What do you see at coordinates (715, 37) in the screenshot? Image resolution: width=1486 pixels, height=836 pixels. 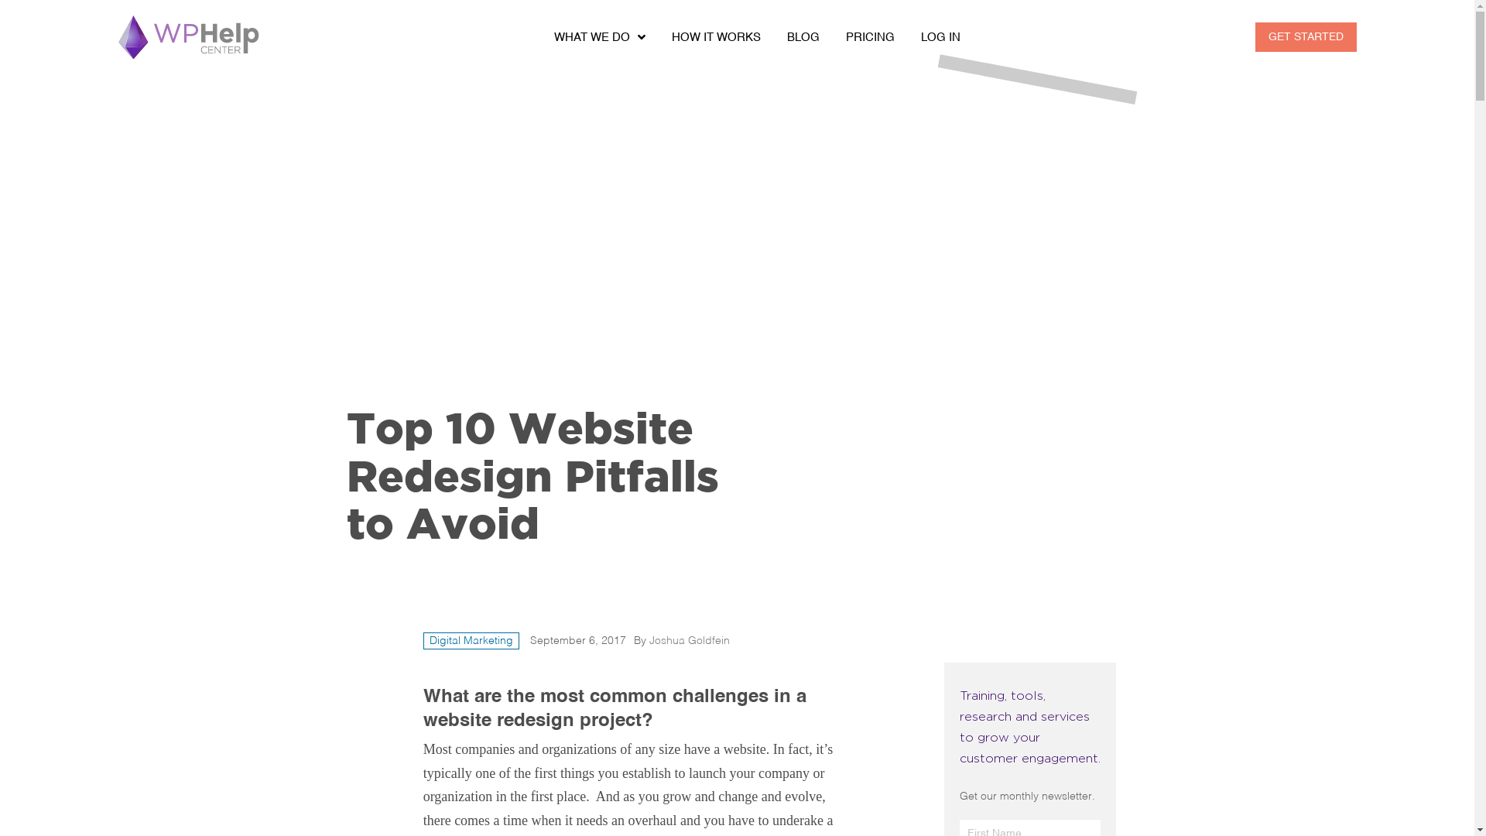 I see `HOW IT WORKS` at bounding box center [715, 37].